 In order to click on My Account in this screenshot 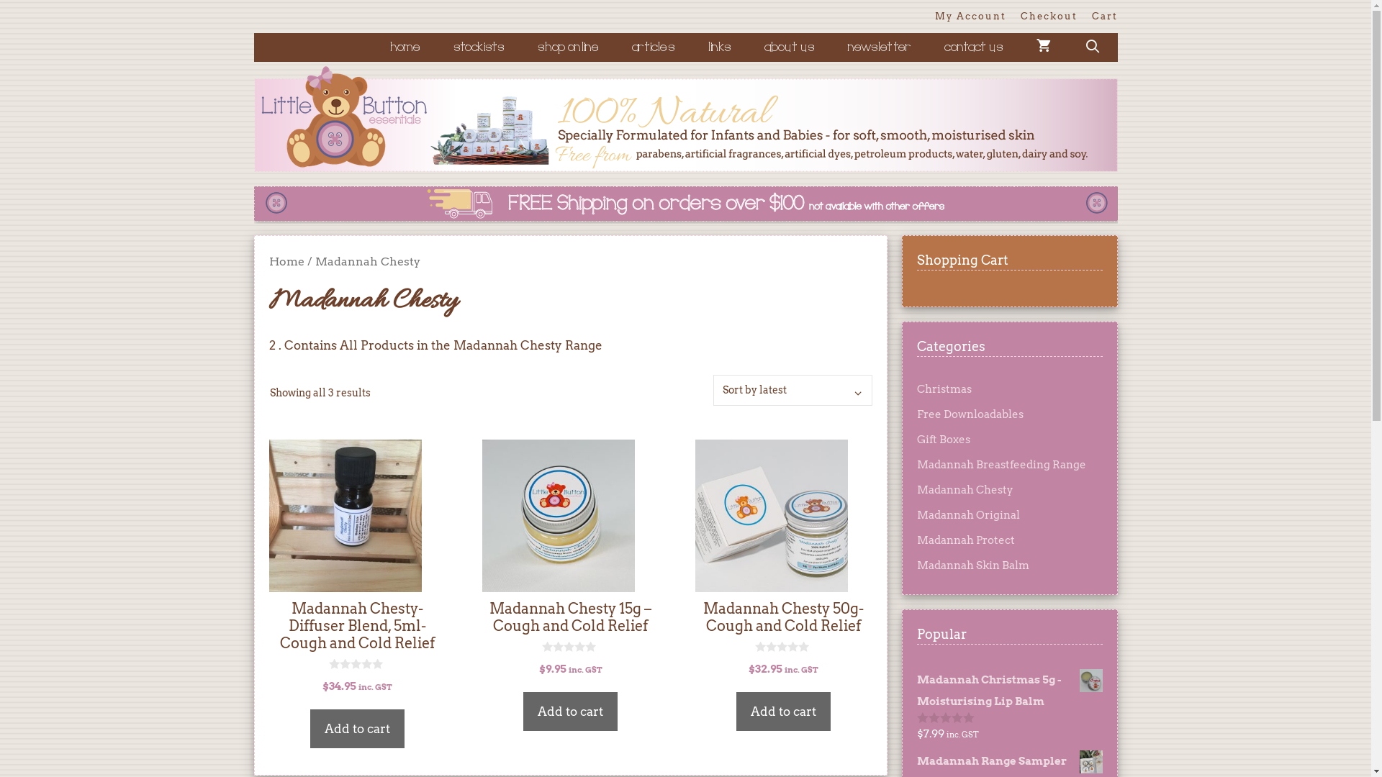, I will do `click(970, 16)`.